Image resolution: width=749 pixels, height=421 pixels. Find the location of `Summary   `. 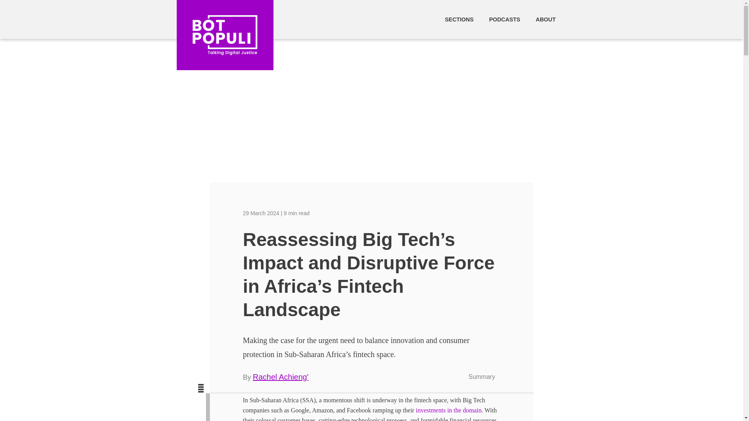

Summary    is located at coordinates (485, 377).